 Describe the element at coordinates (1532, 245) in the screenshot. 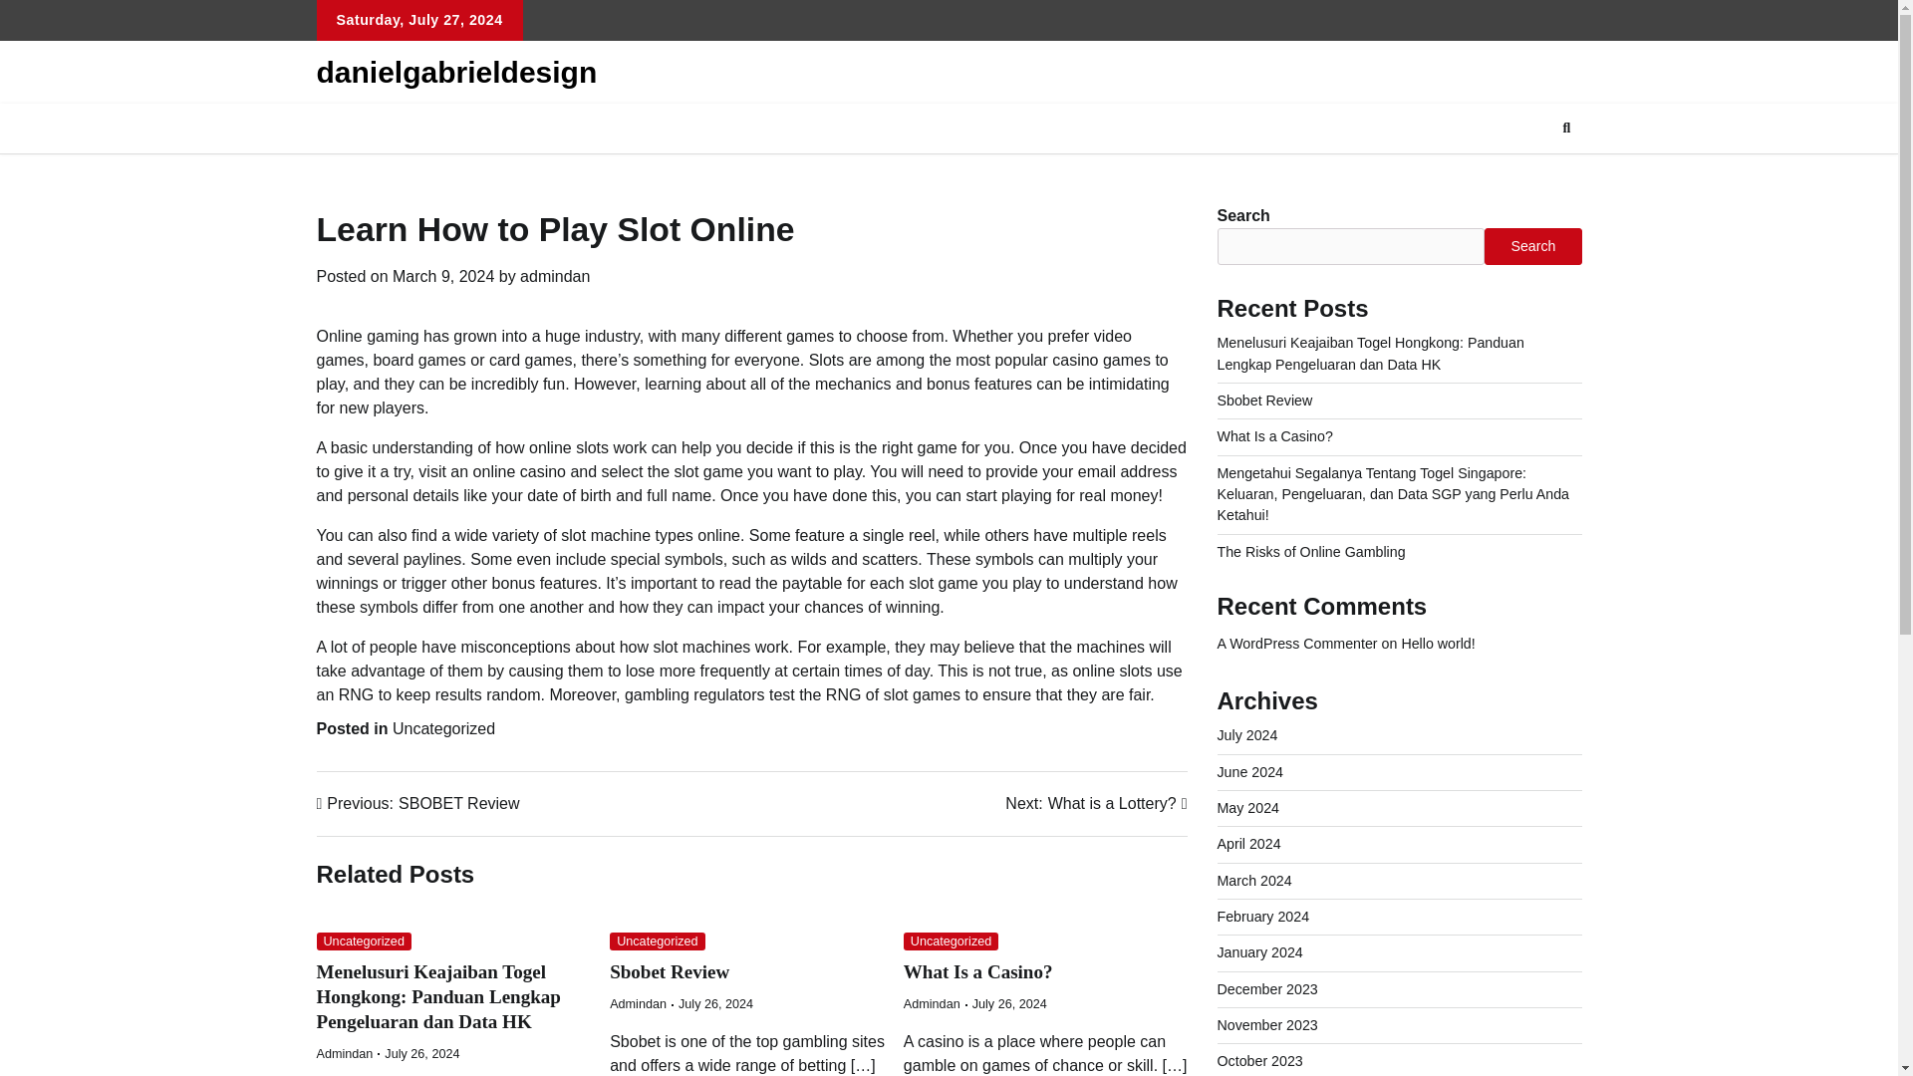

I see `Search` at that location.